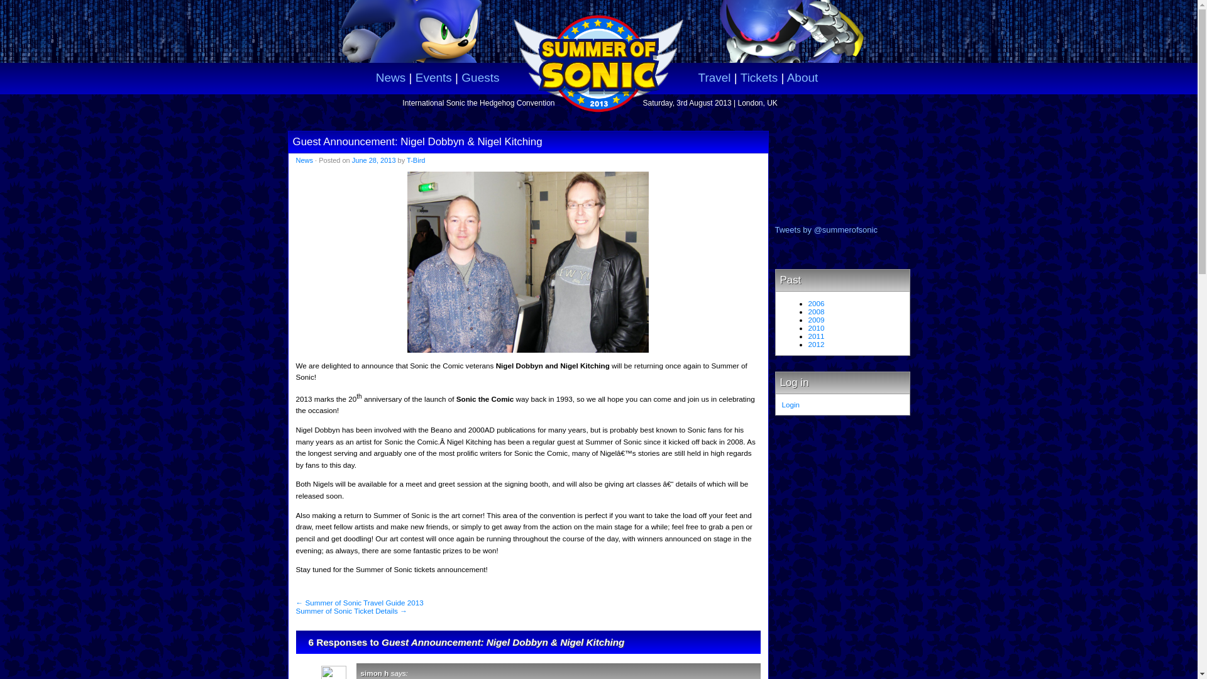 This screenshot has width=1207, height=679. I want to click on 2009, so click(816, 319).